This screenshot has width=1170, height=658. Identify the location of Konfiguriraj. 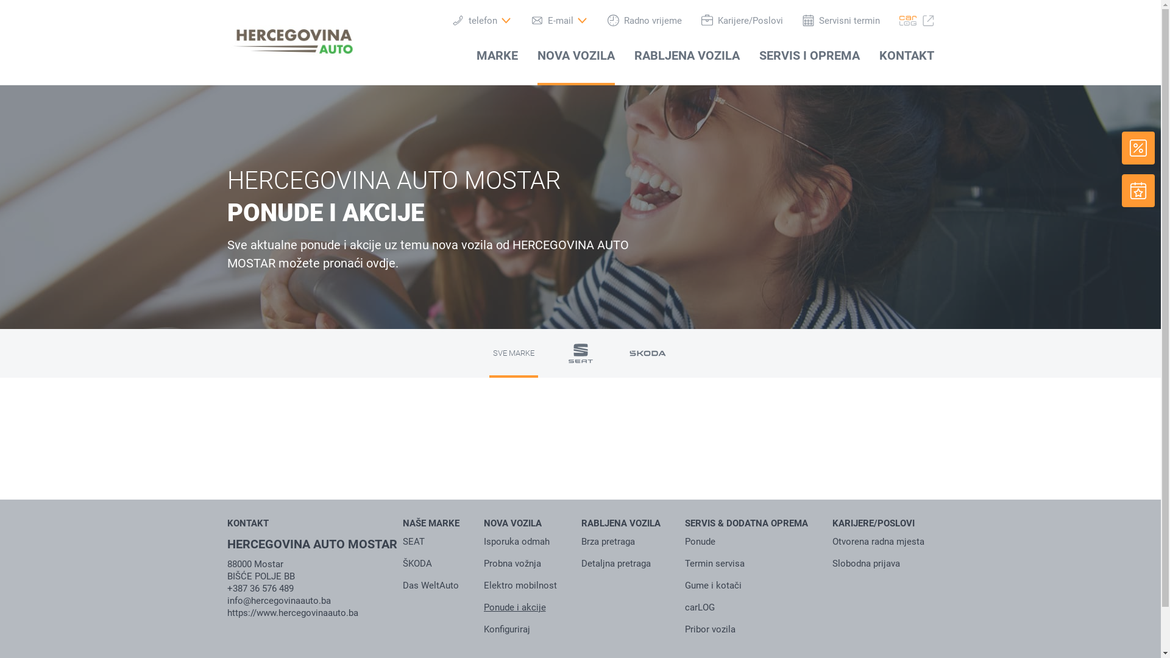
(507, 629).